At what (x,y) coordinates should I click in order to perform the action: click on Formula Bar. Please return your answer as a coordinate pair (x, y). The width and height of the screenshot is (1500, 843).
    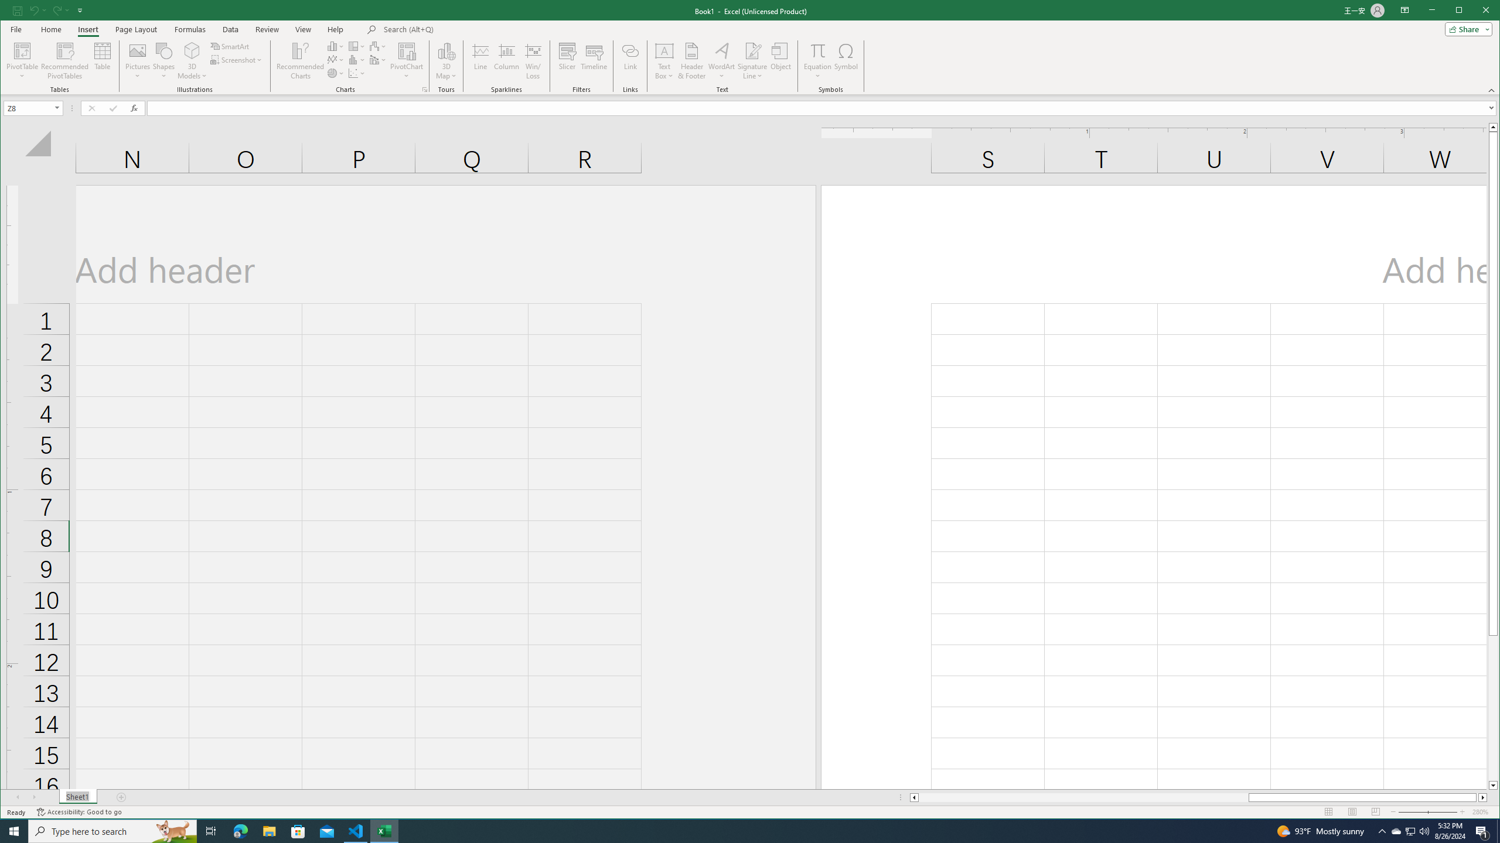
    Looking at the image, I should click on (823, 108).